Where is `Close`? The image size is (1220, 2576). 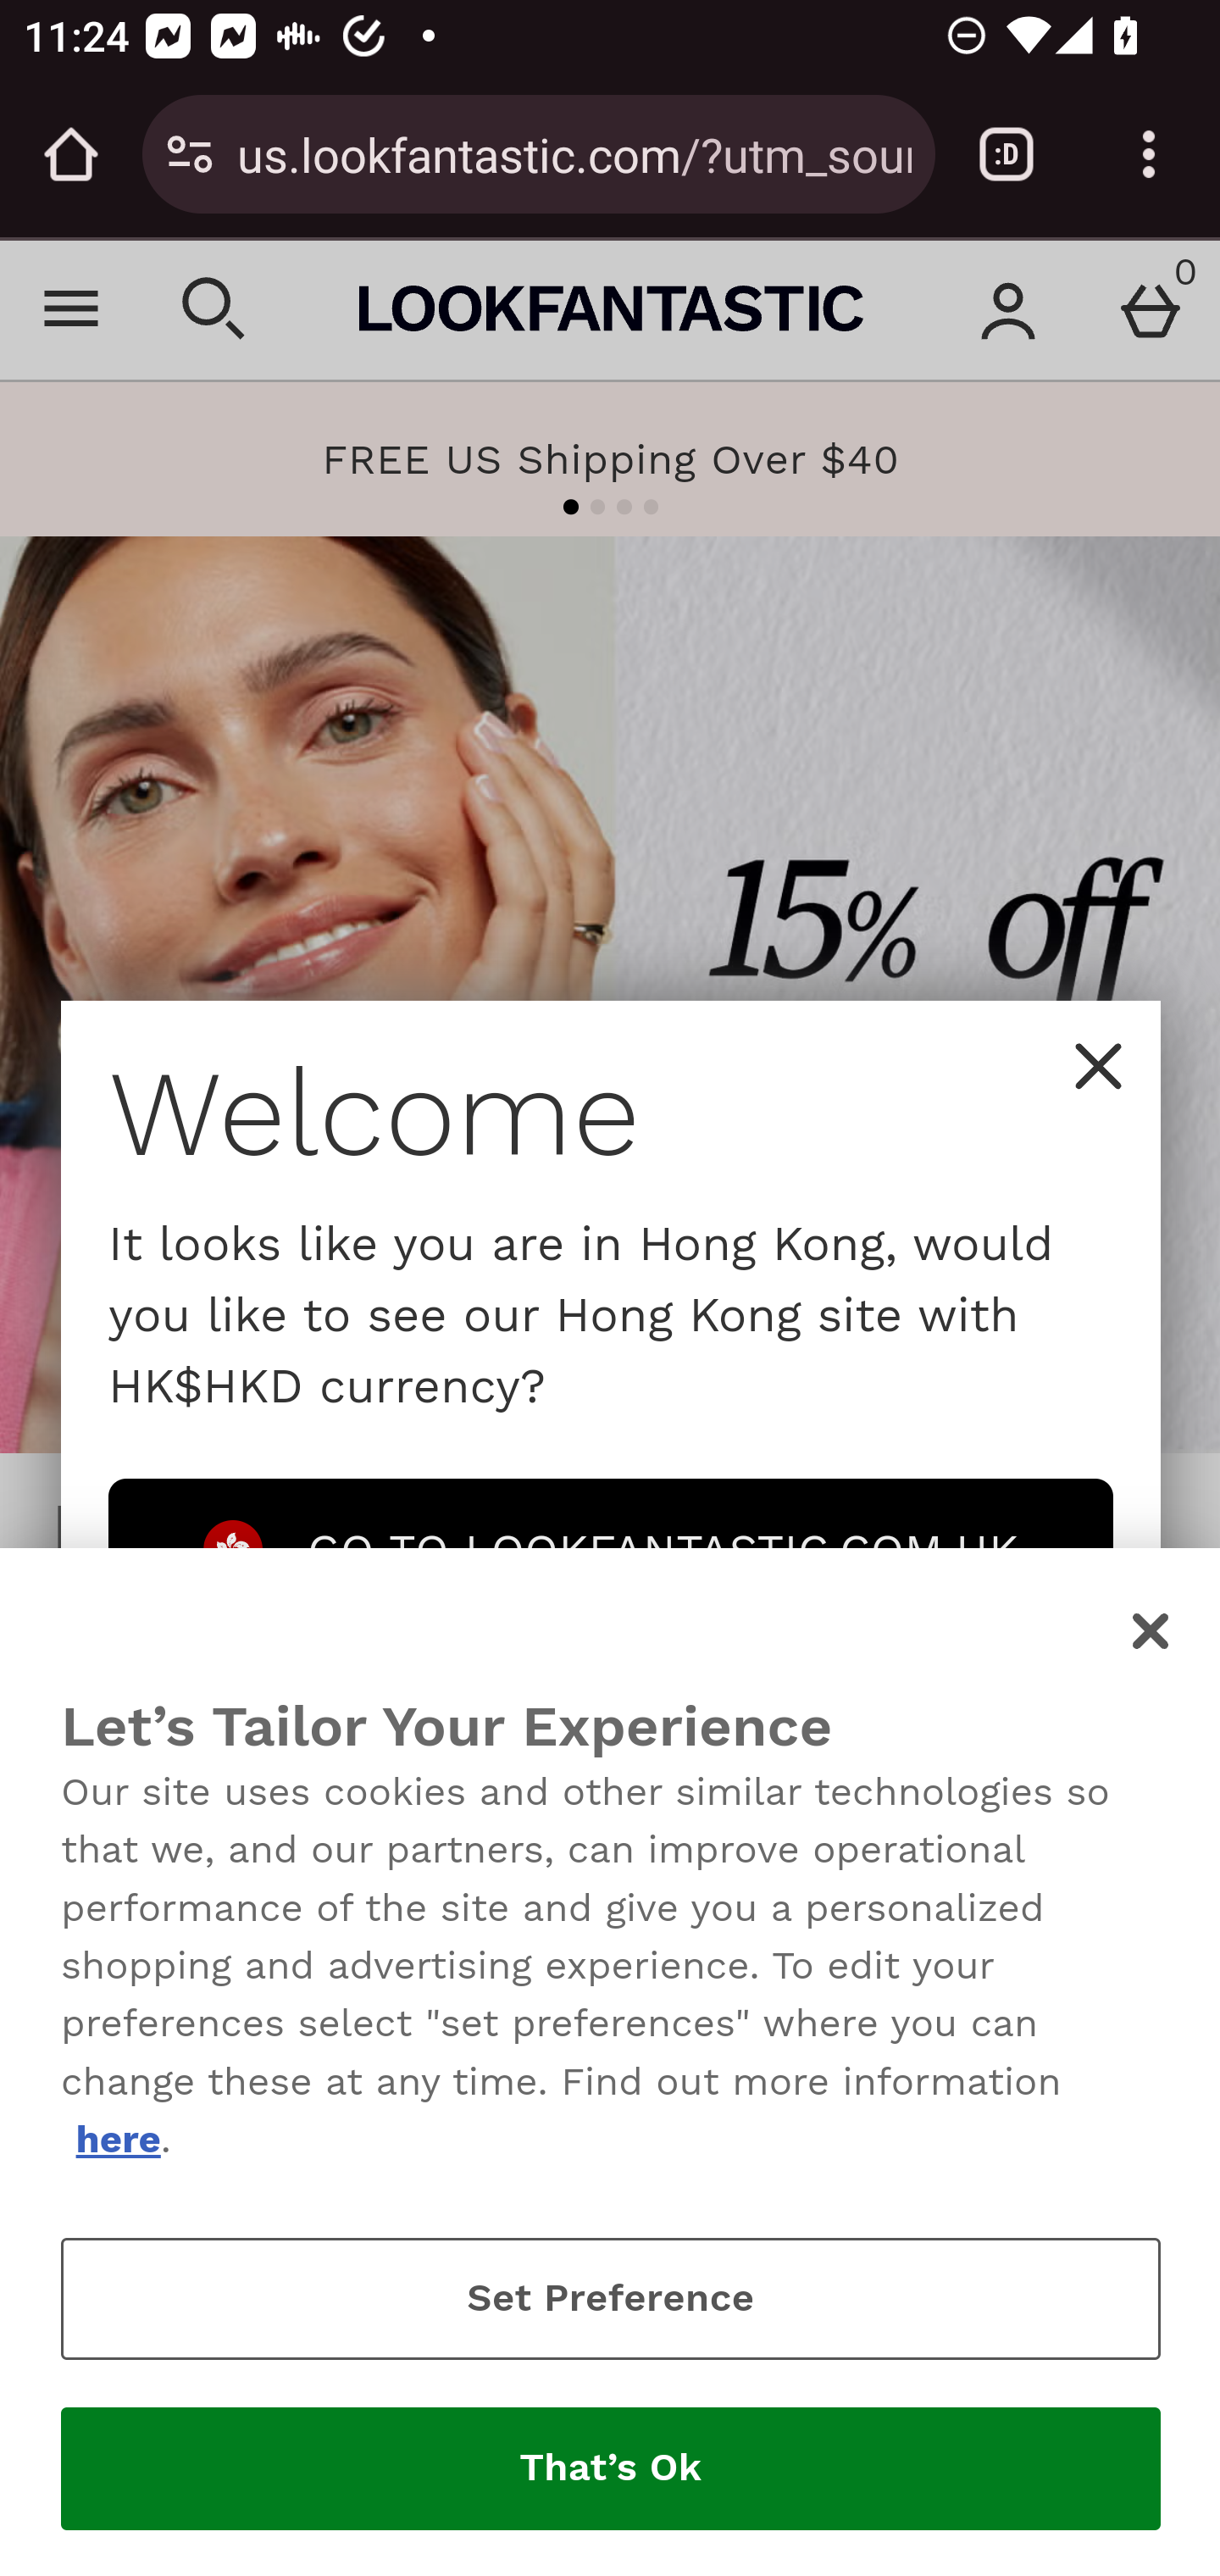
Close is located at coordinates (1152, 1632).